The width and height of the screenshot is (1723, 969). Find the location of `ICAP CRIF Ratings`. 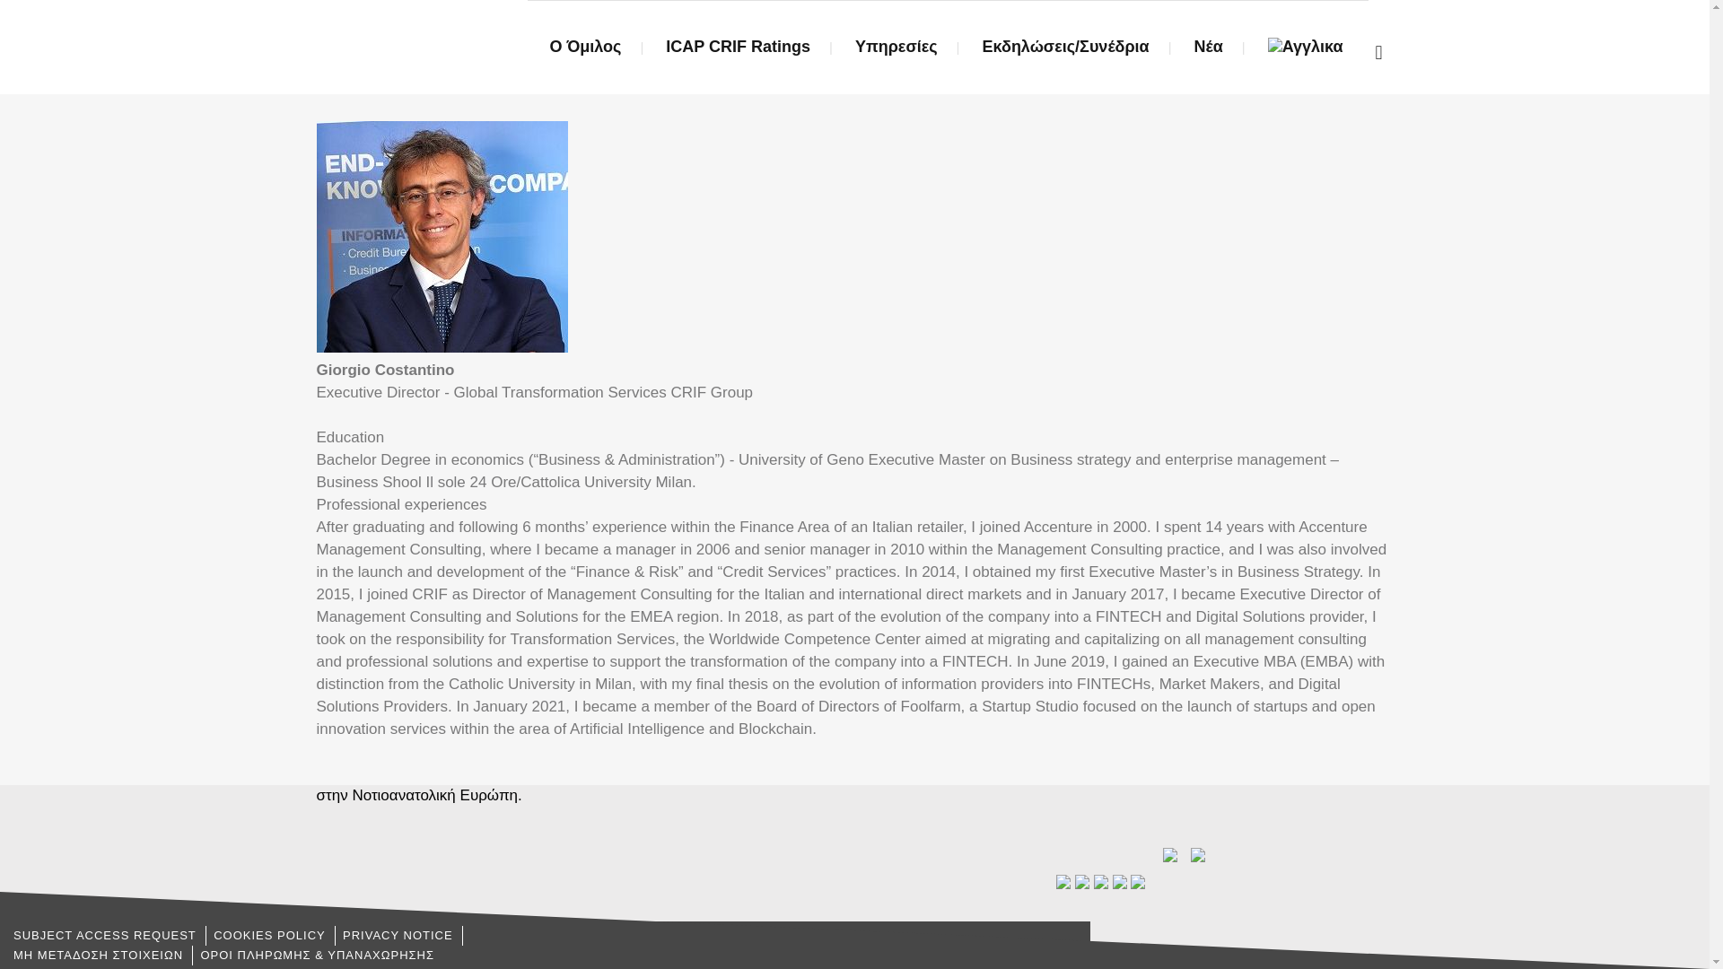

ICAP CRIF Ratings is located at coordinates (738, 47).